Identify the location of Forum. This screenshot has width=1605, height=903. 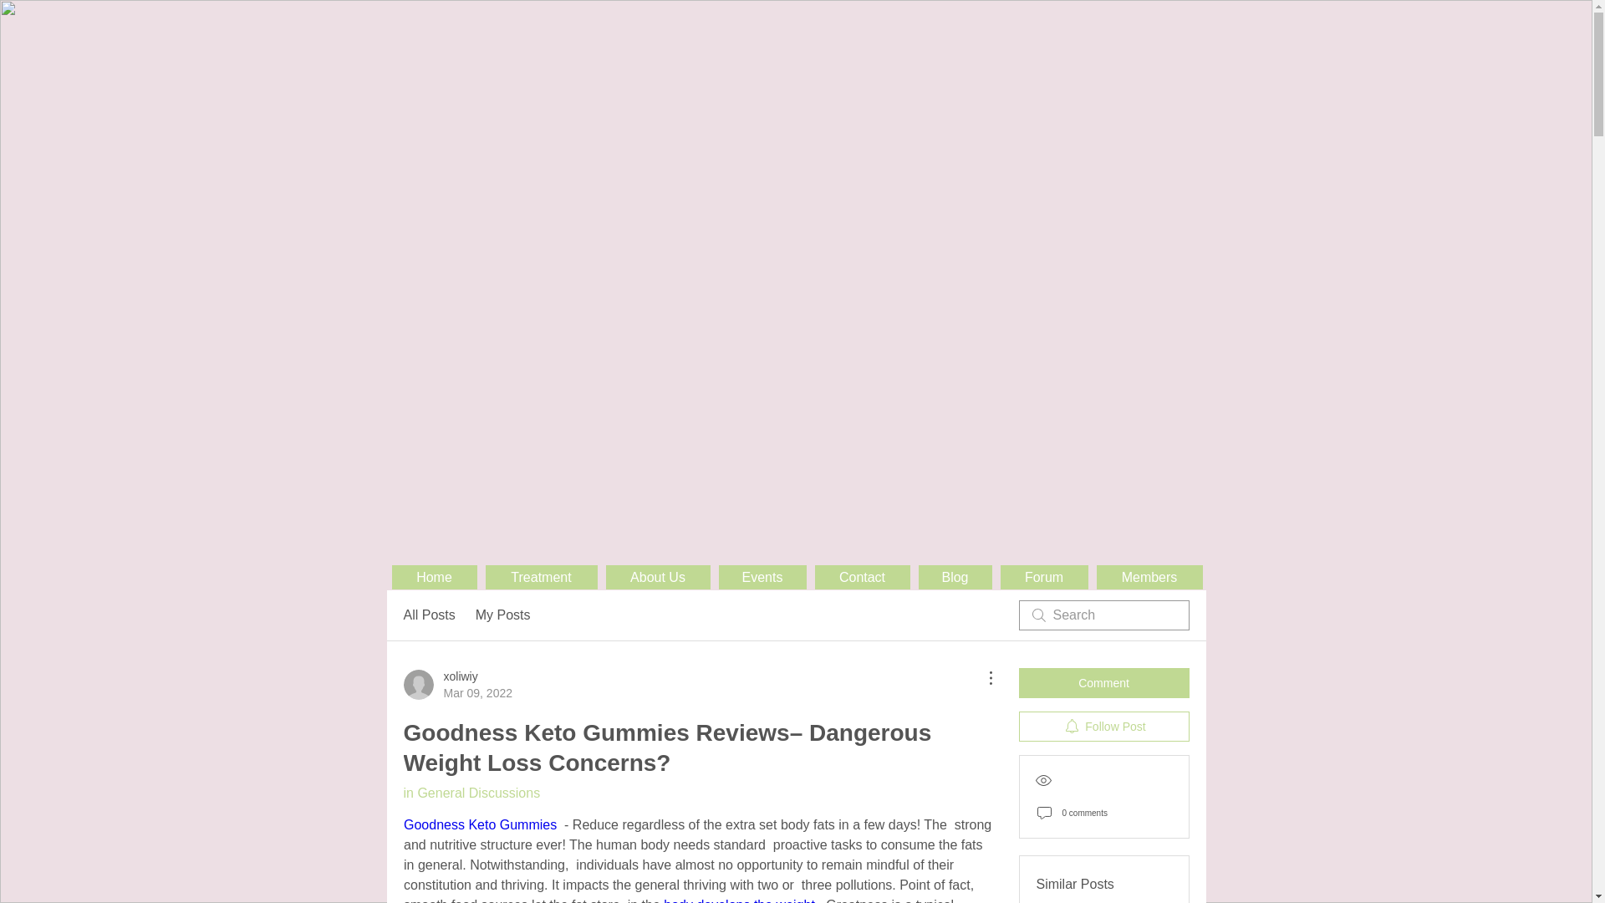
(1043, 577).